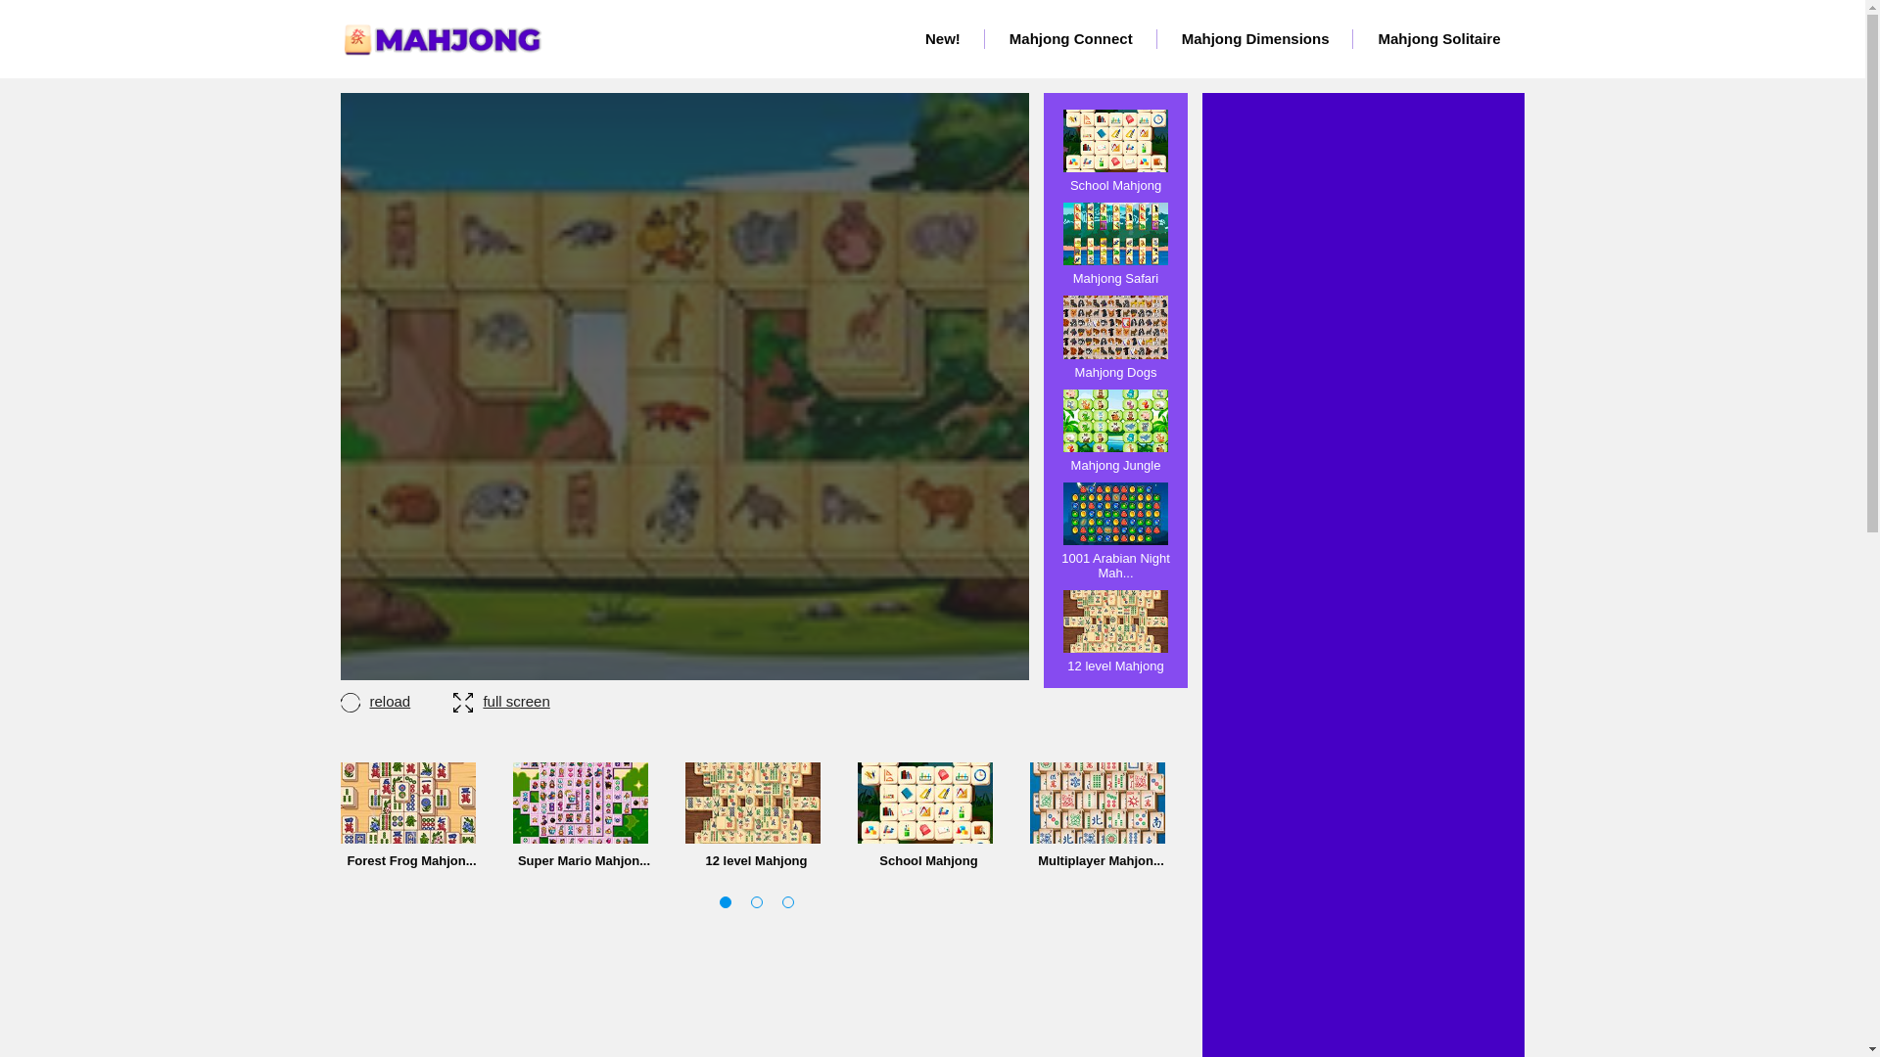  Describe the element at coordinates (1115, 530) in the screenshot. I see `1001 Arabian Night Mahjong` at that location.